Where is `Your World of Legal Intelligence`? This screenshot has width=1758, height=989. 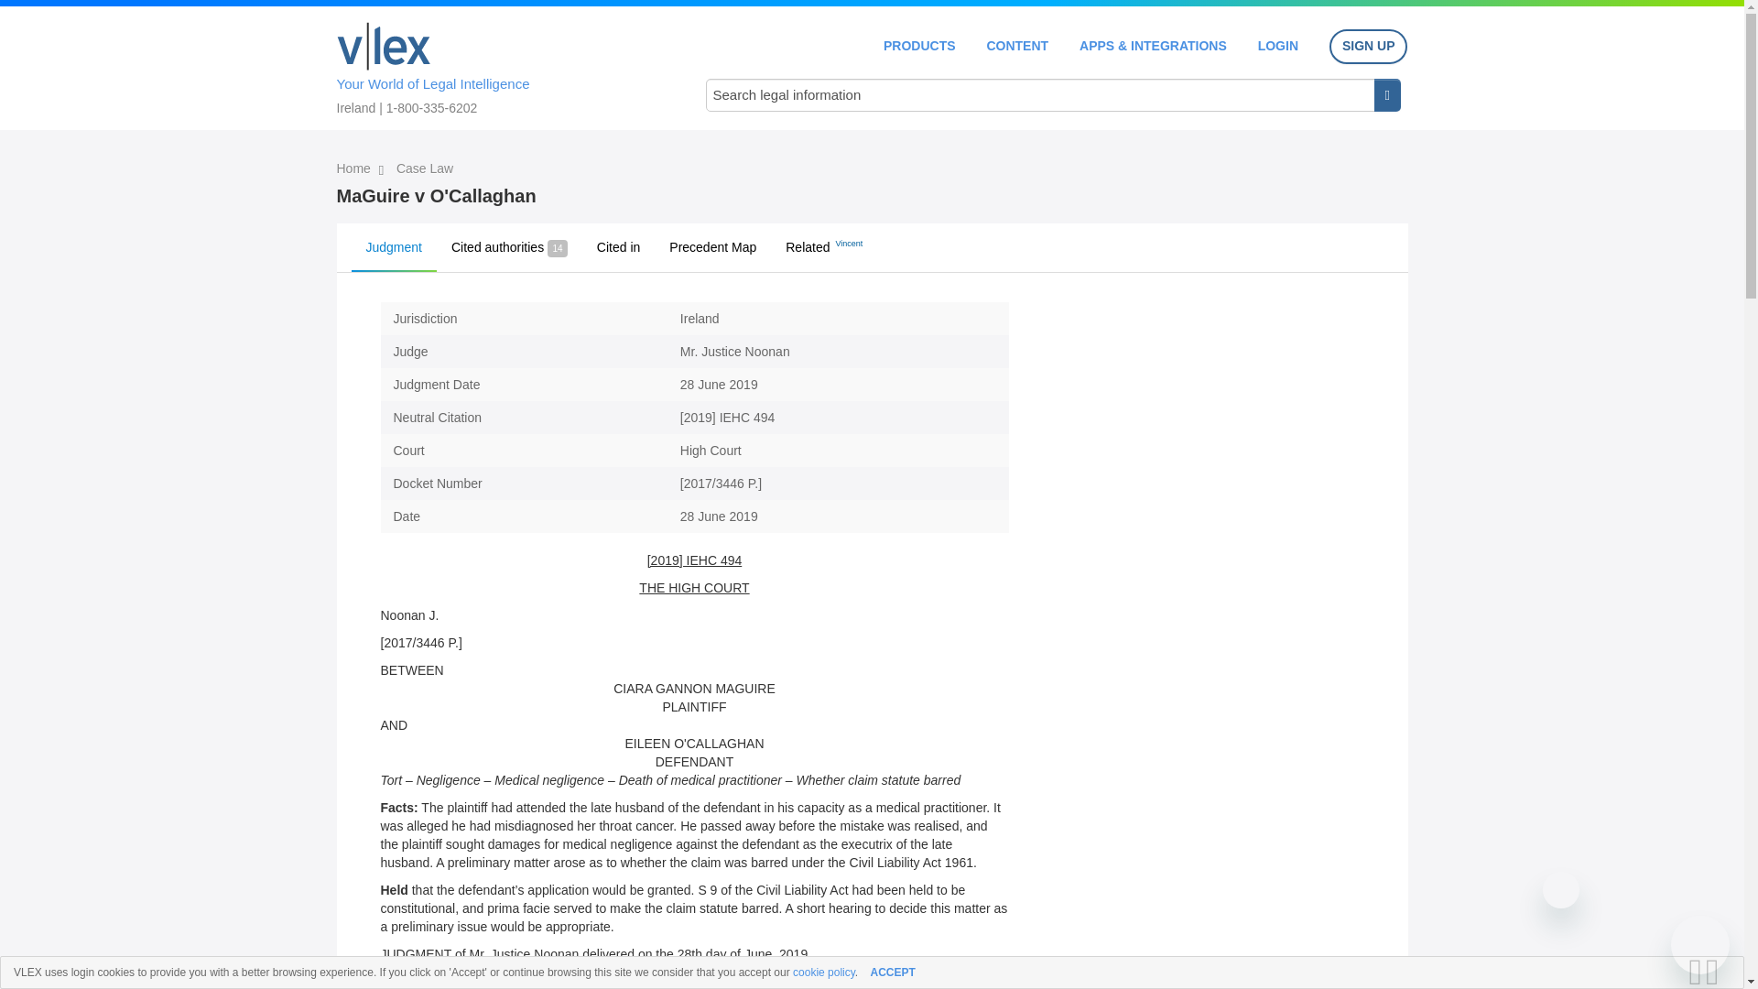
Your World of Legal Intelligence is located at coordinates (502, 65).